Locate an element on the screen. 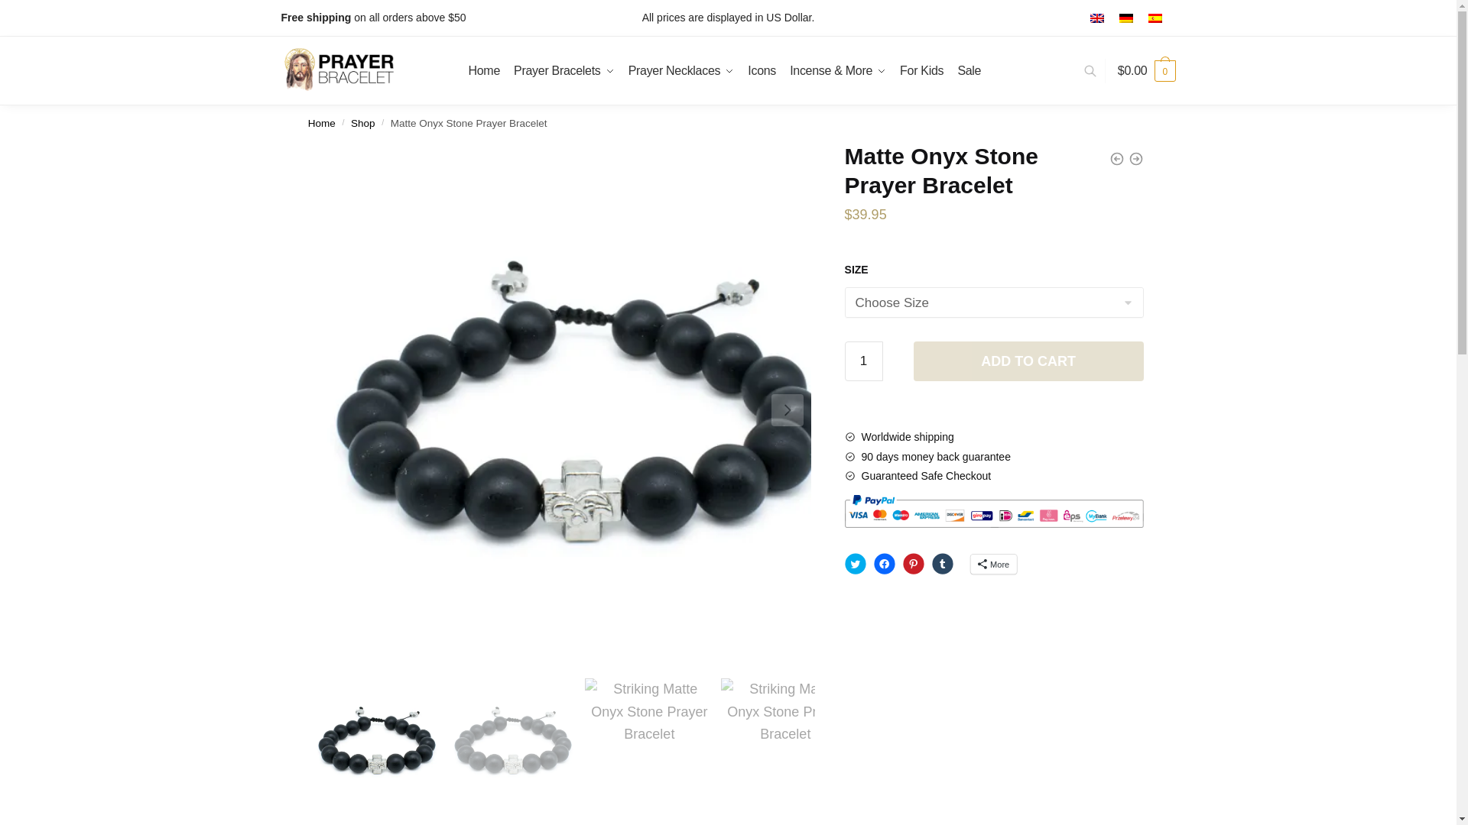 This screenshot has height=825, width=1468. Prayer Bracelets is located at coordinates (563, 70).